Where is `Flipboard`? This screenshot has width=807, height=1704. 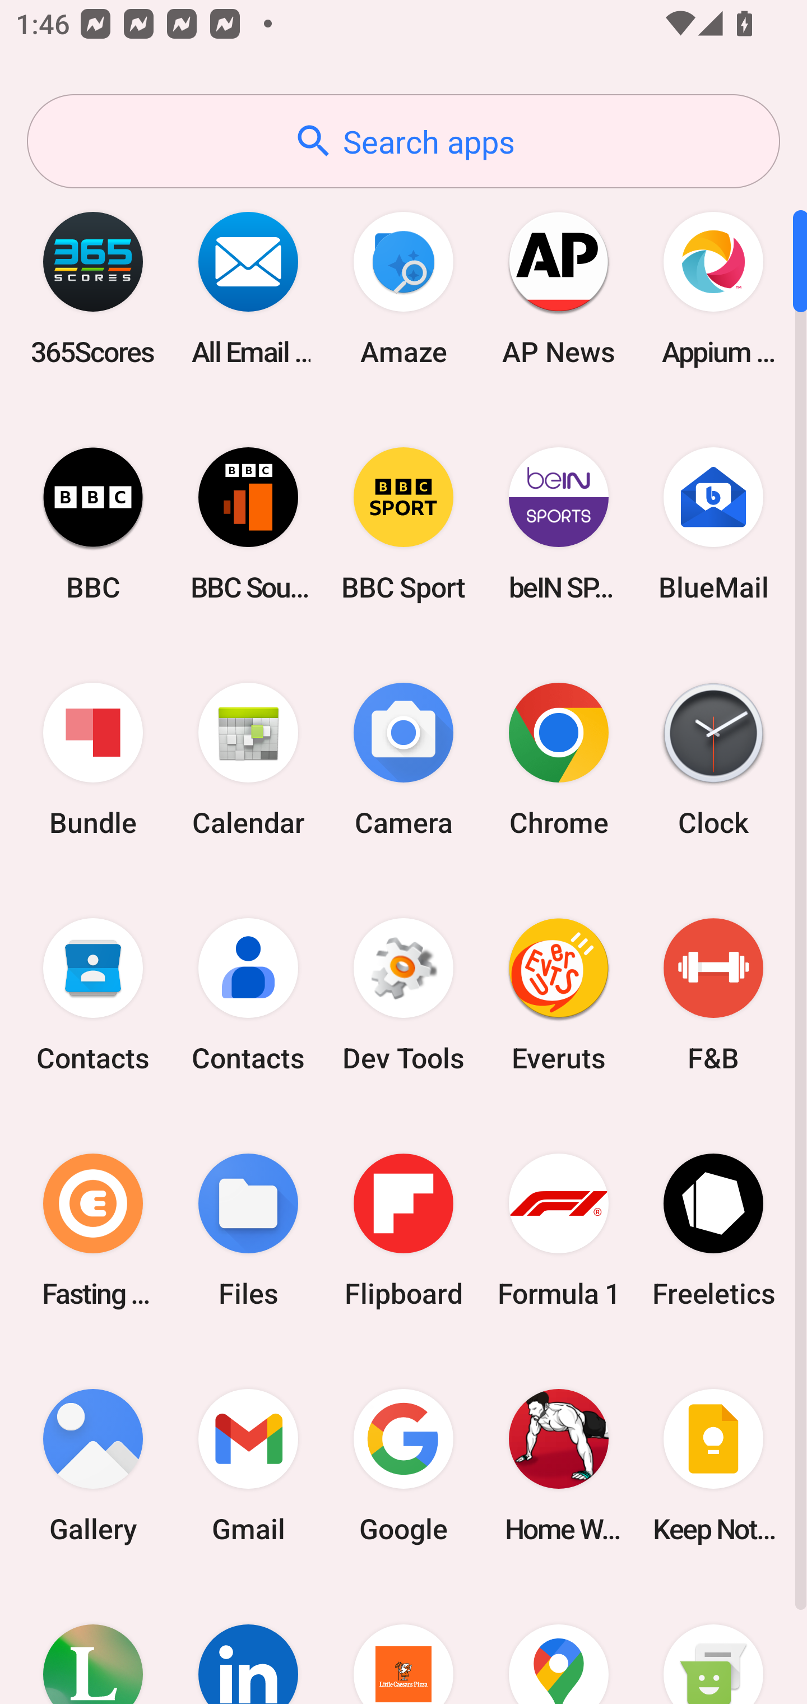
Flipboard is located at coordinates (403, 1230).